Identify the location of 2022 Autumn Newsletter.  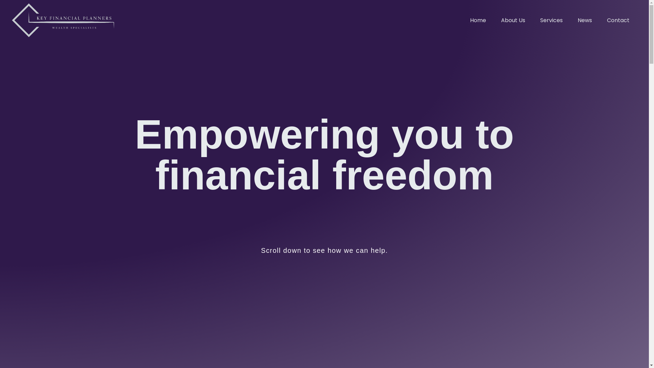
(438, 243).